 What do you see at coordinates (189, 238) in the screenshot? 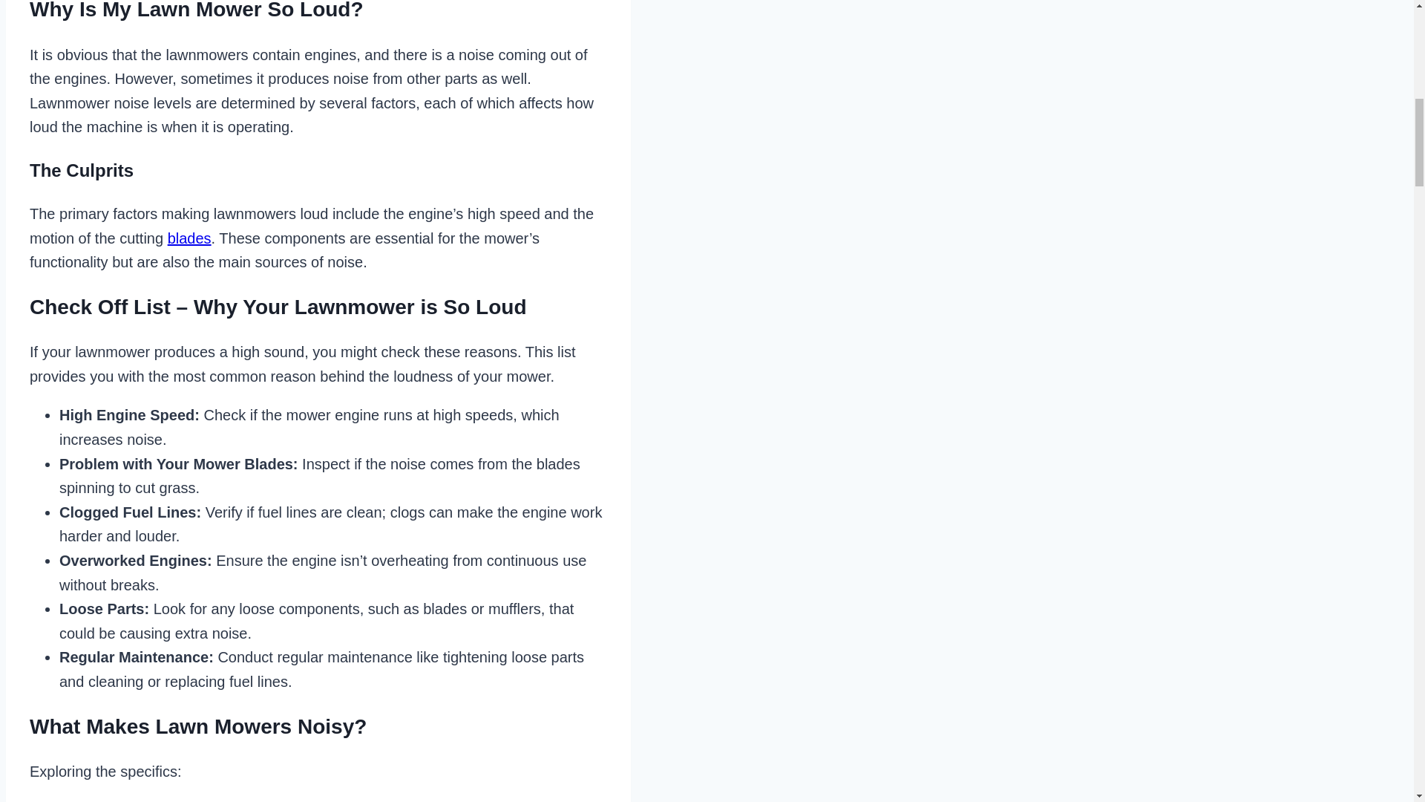
I see `blades` at bounding box center [189, 238].